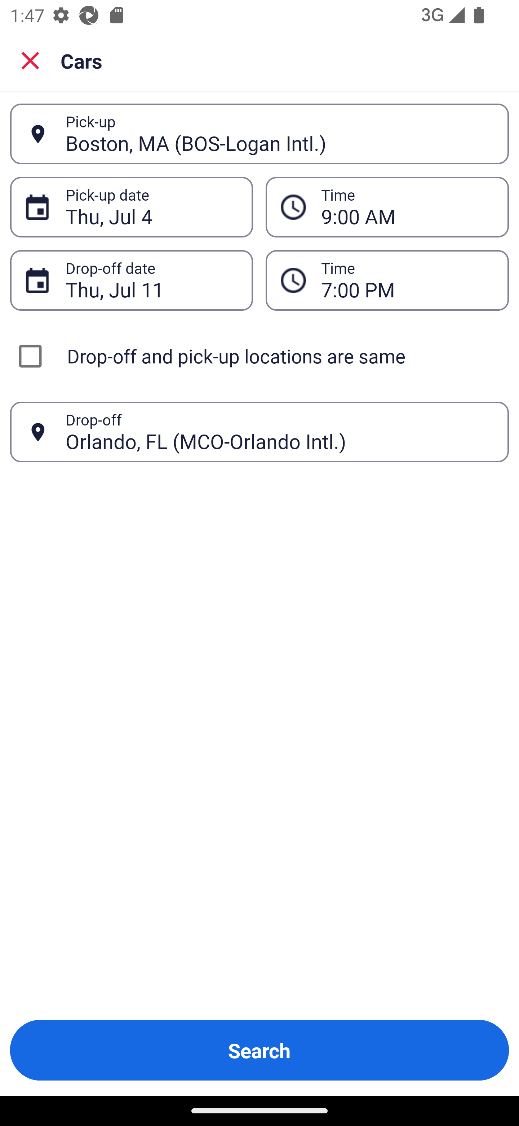 The height and width of the screenshot is (1126, 519). I want to click on Orlando, FL (MCO-Orlando Intl.), so click(279, 432).